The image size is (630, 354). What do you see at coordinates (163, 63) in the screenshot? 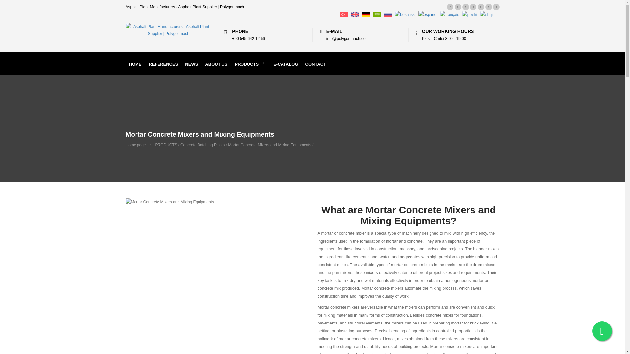
I see `REFERENCES` at bounding box center [163, 63].